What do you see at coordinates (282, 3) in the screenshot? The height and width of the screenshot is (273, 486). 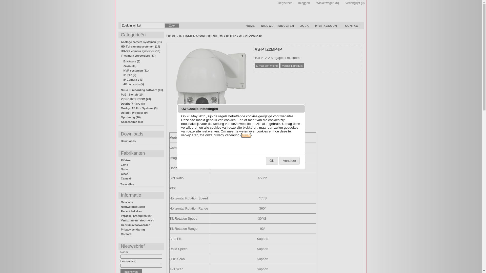 I see `Registreer` at bounding box center [282, 3].